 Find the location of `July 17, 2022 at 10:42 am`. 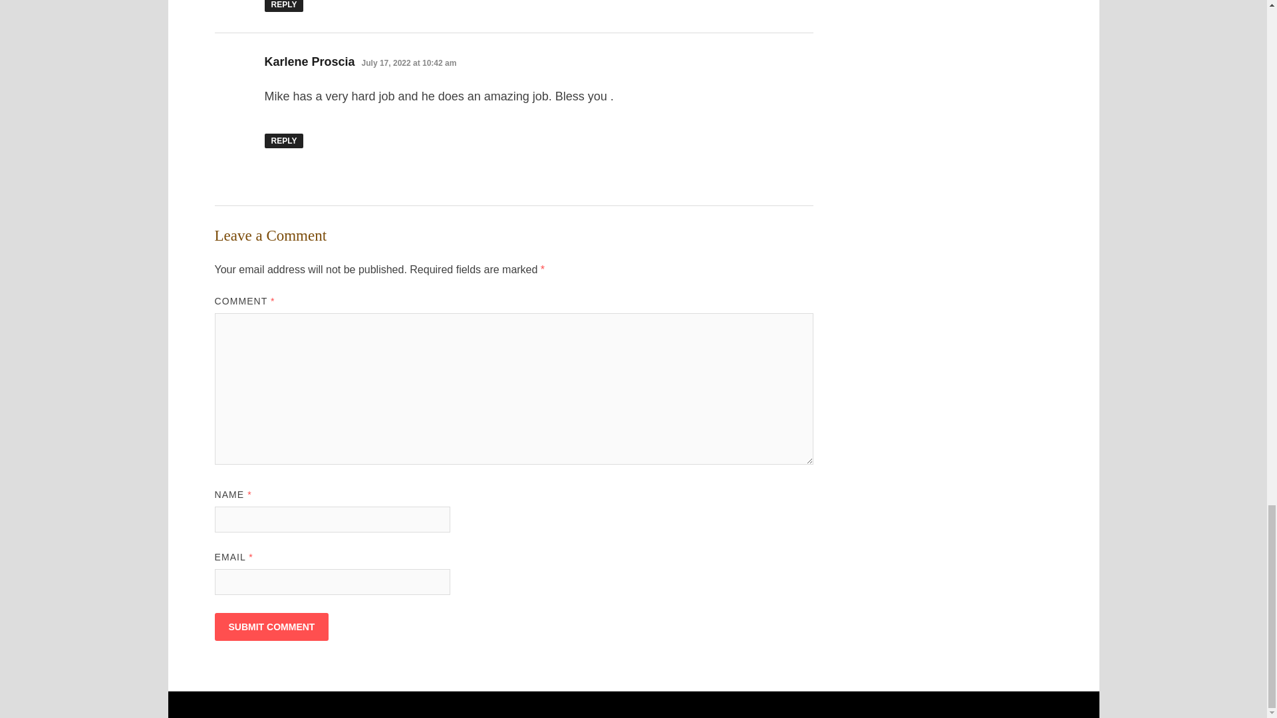

July 17, 2022 at 10:42 am is located at coordinates (409, 62).